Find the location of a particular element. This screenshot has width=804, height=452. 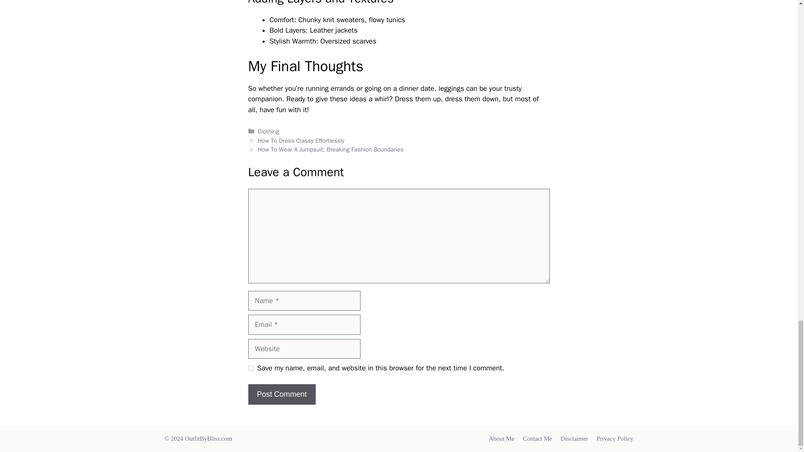

How To Wear A Jumpsuit: Breaking Fashion Boundaries is located at coordinates (331, 149).